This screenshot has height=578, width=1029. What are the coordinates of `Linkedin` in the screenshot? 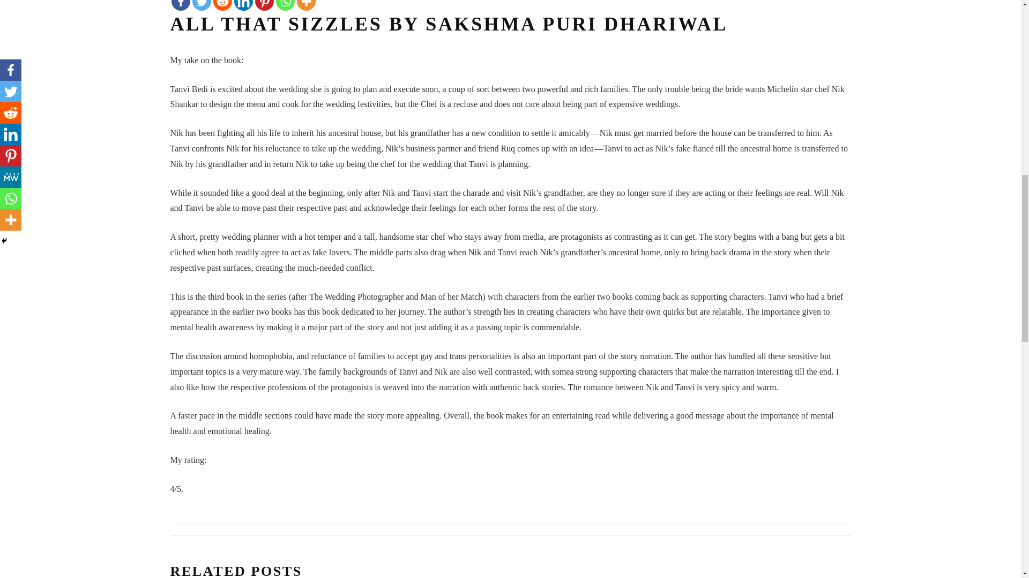 It's located at (242, 5).